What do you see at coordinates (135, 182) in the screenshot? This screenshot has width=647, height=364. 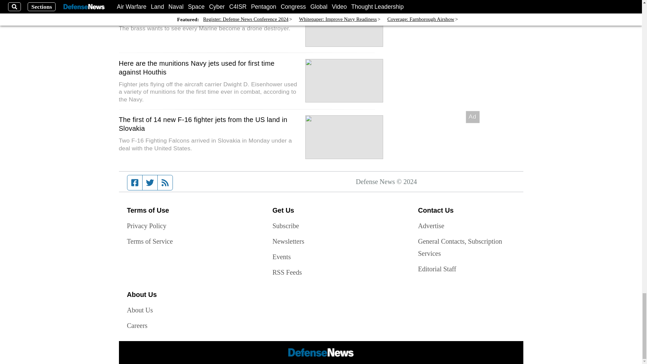 I see `Facebook page` at bounding box center [135, 182].